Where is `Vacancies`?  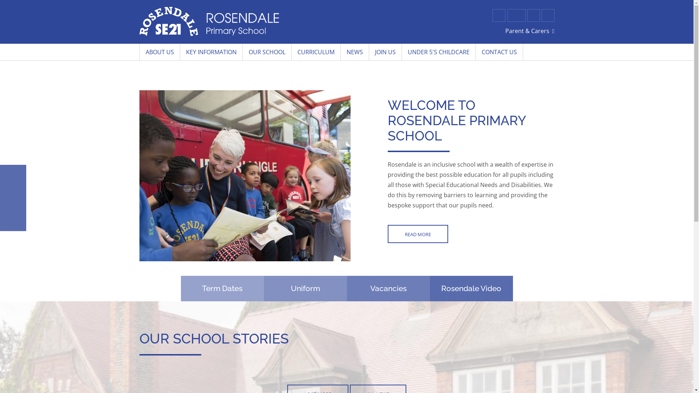 Vacancies is located at coordinates (388, 289).